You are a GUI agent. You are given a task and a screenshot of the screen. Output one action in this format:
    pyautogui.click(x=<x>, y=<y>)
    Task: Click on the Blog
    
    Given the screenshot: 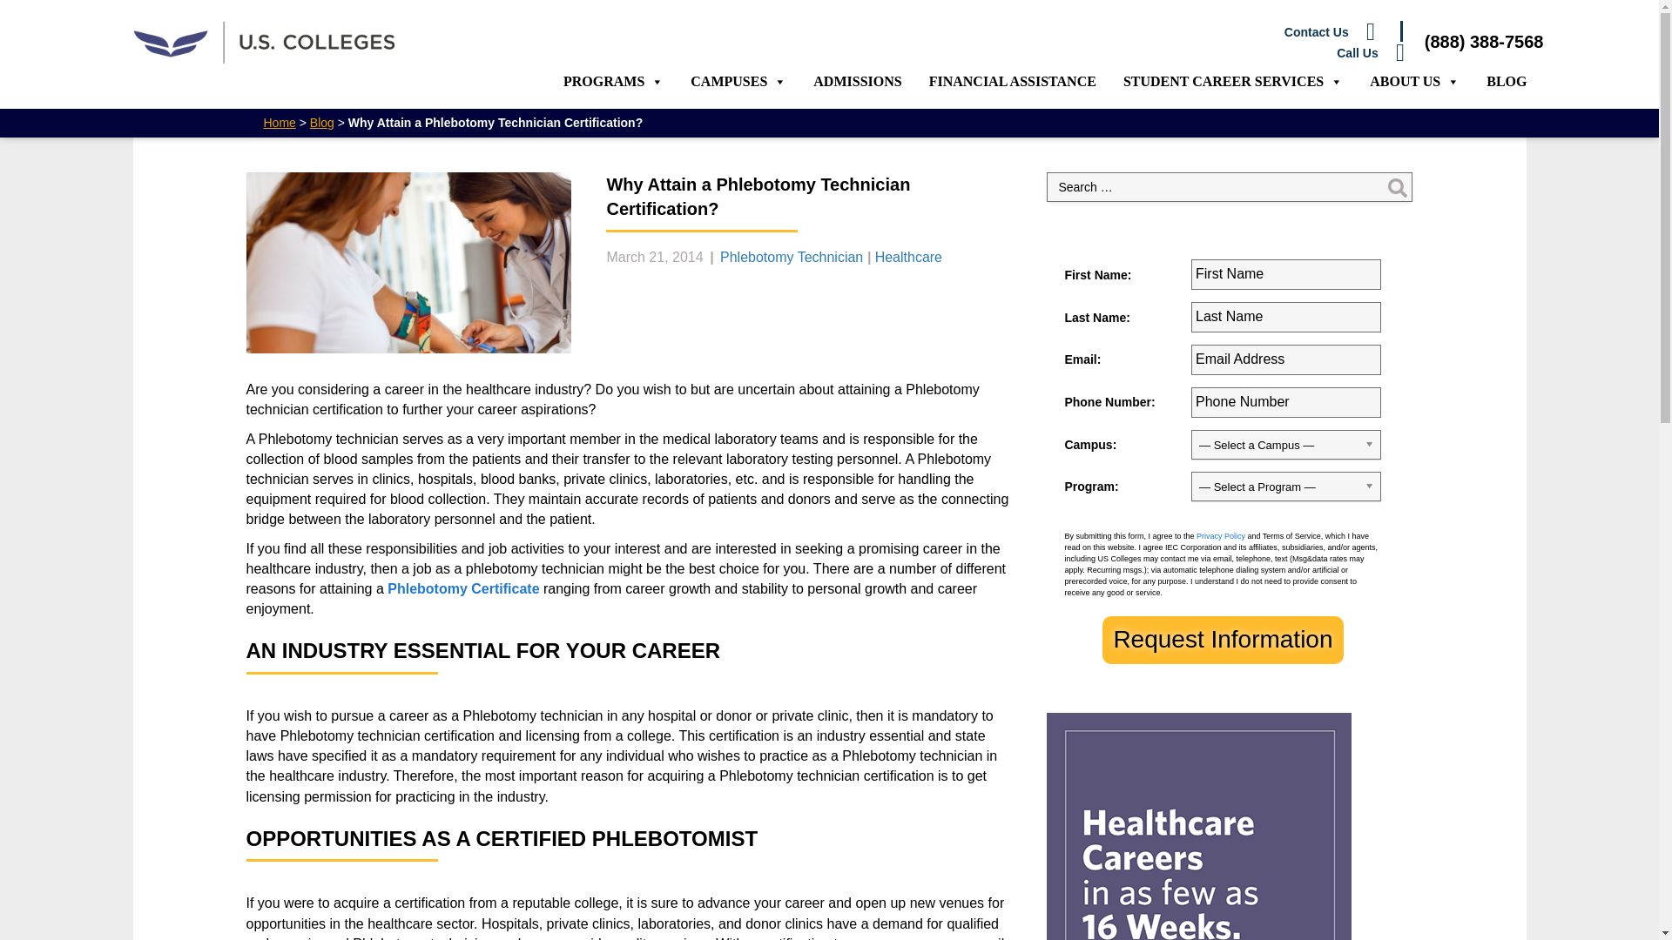 What is the action you would take?
    pyautogui.click(x=322, y=122)
    